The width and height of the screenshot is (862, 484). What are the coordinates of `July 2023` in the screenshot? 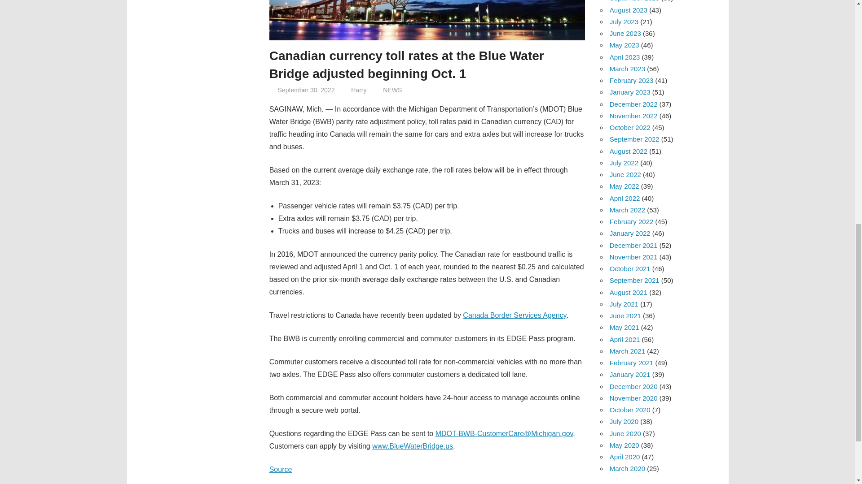 It's located at (624, 22).